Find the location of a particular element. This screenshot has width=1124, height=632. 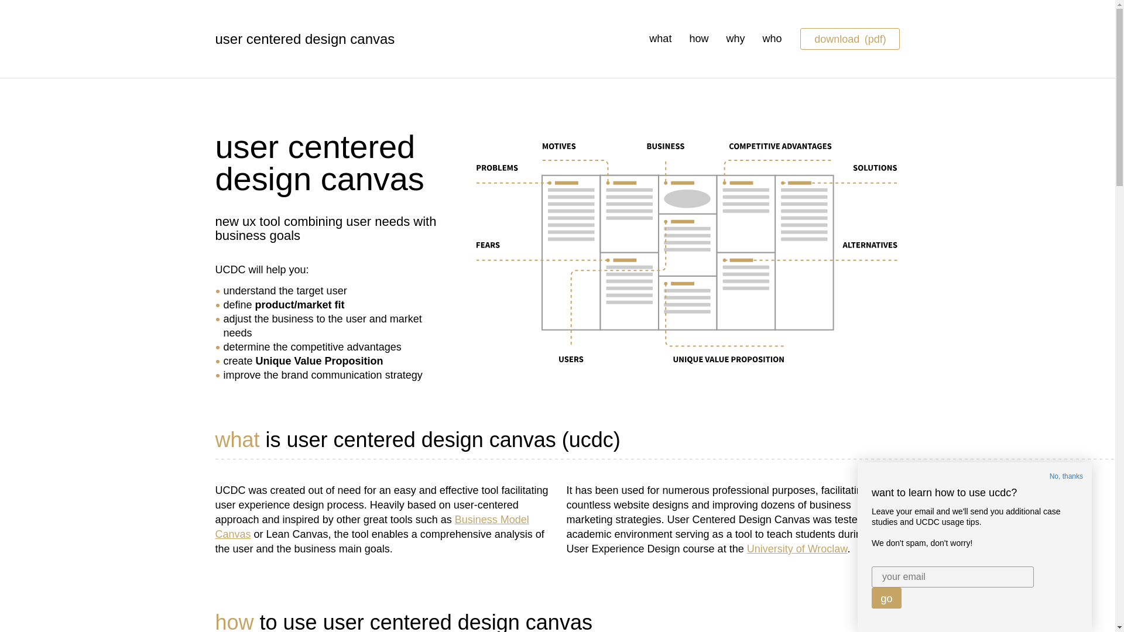

Business Model Canvas is located at coordinates (372, 527).